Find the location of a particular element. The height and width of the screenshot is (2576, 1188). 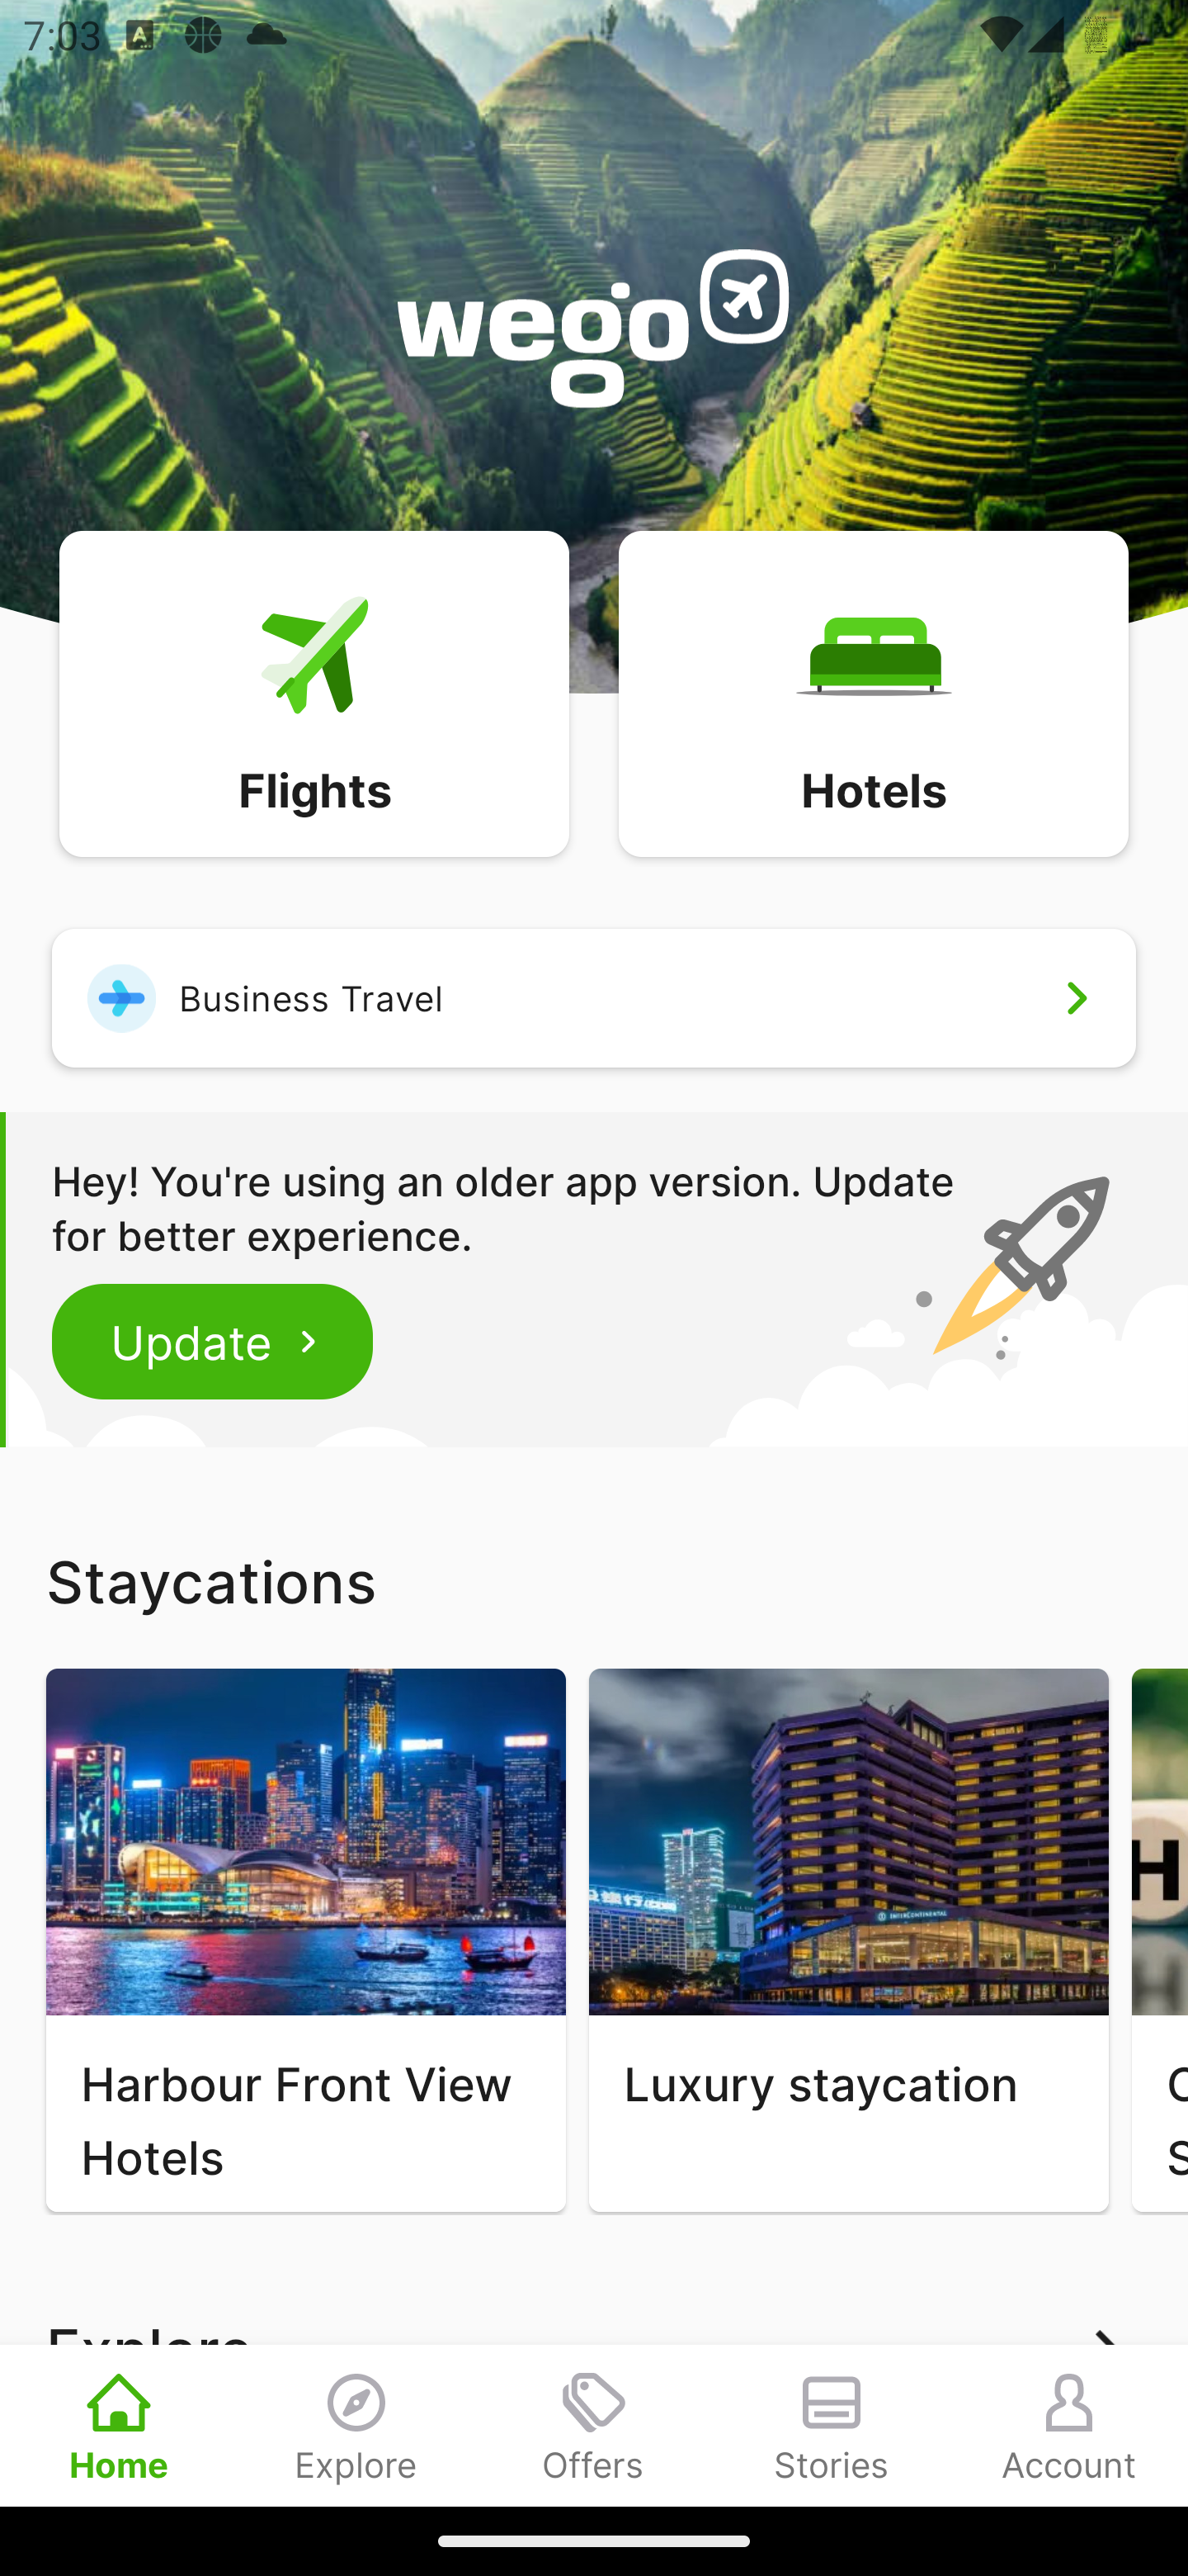

Flights is located at coordinates (313, 692).